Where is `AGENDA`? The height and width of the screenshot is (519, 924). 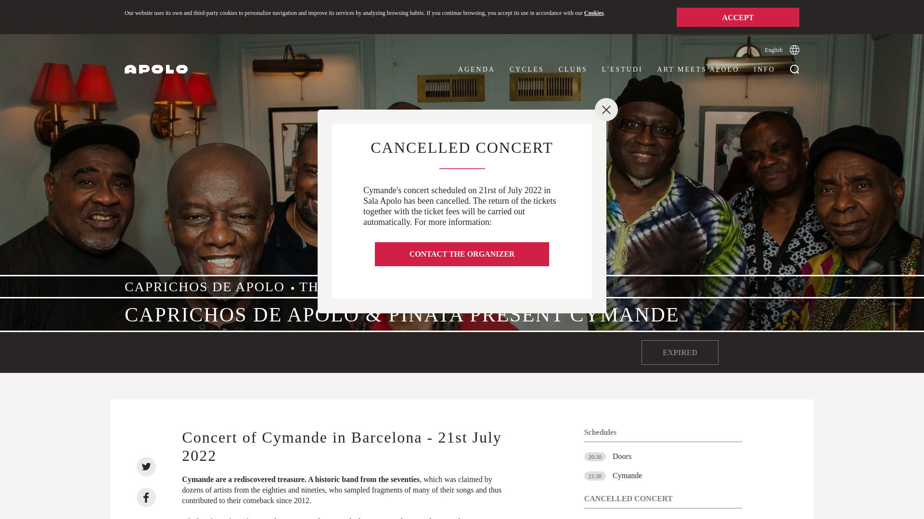 AGENDA is located at coordinates (476, 69).